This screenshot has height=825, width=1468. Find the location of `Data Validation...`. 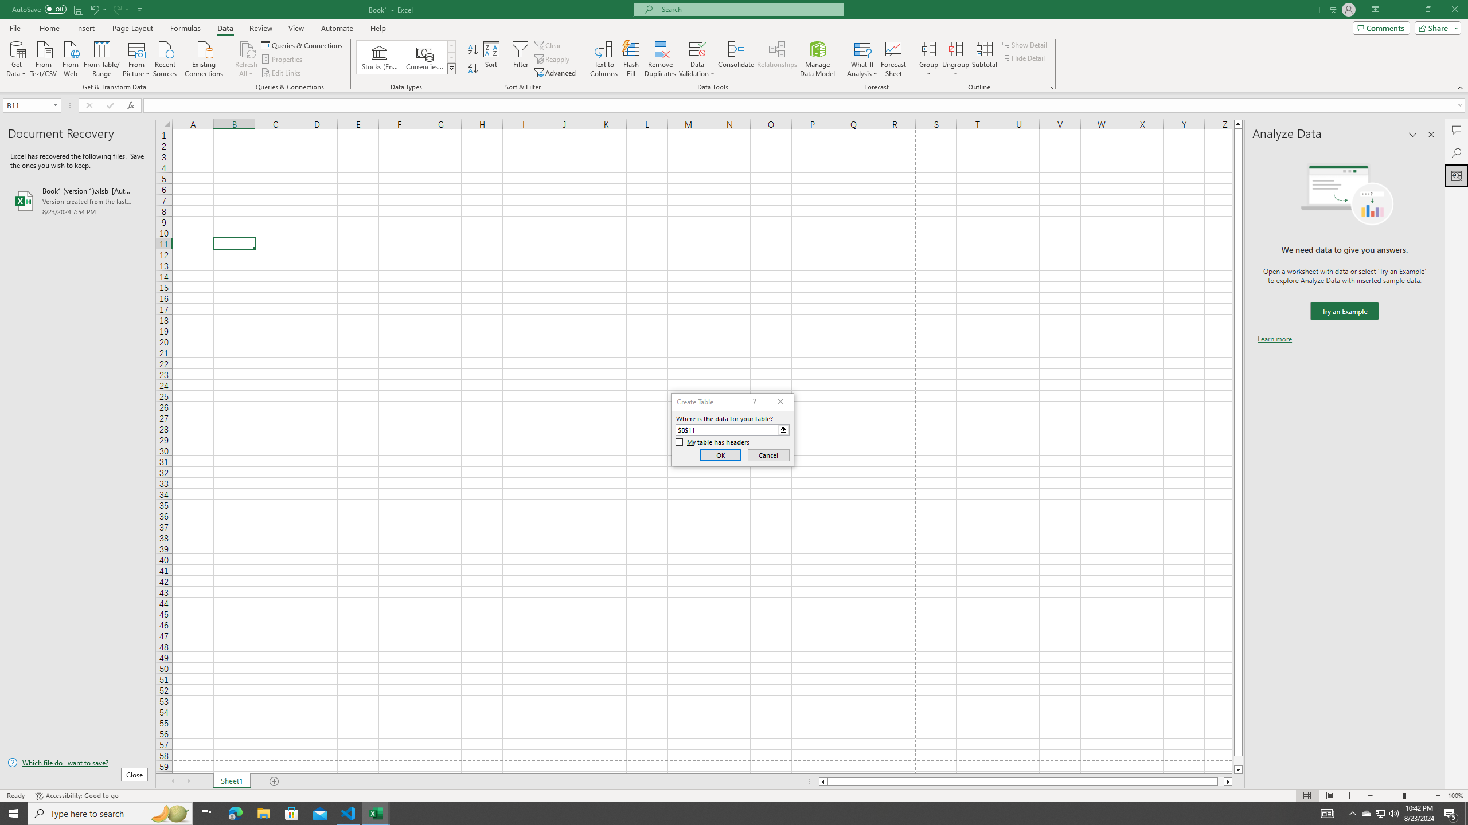

Data Validation... is located at coordinates (697, 49).